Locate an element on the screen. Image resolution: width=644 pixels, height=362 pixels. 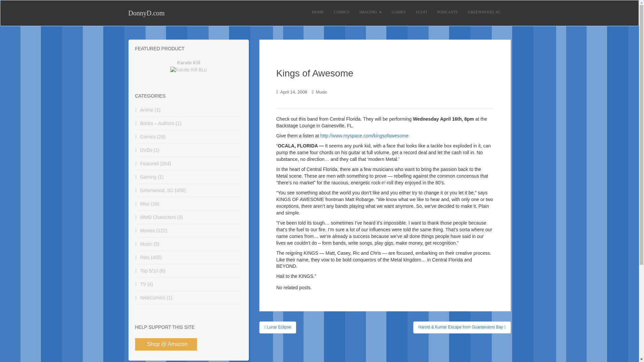
GREENWOOD, SC is located at coordinates (484, 12).